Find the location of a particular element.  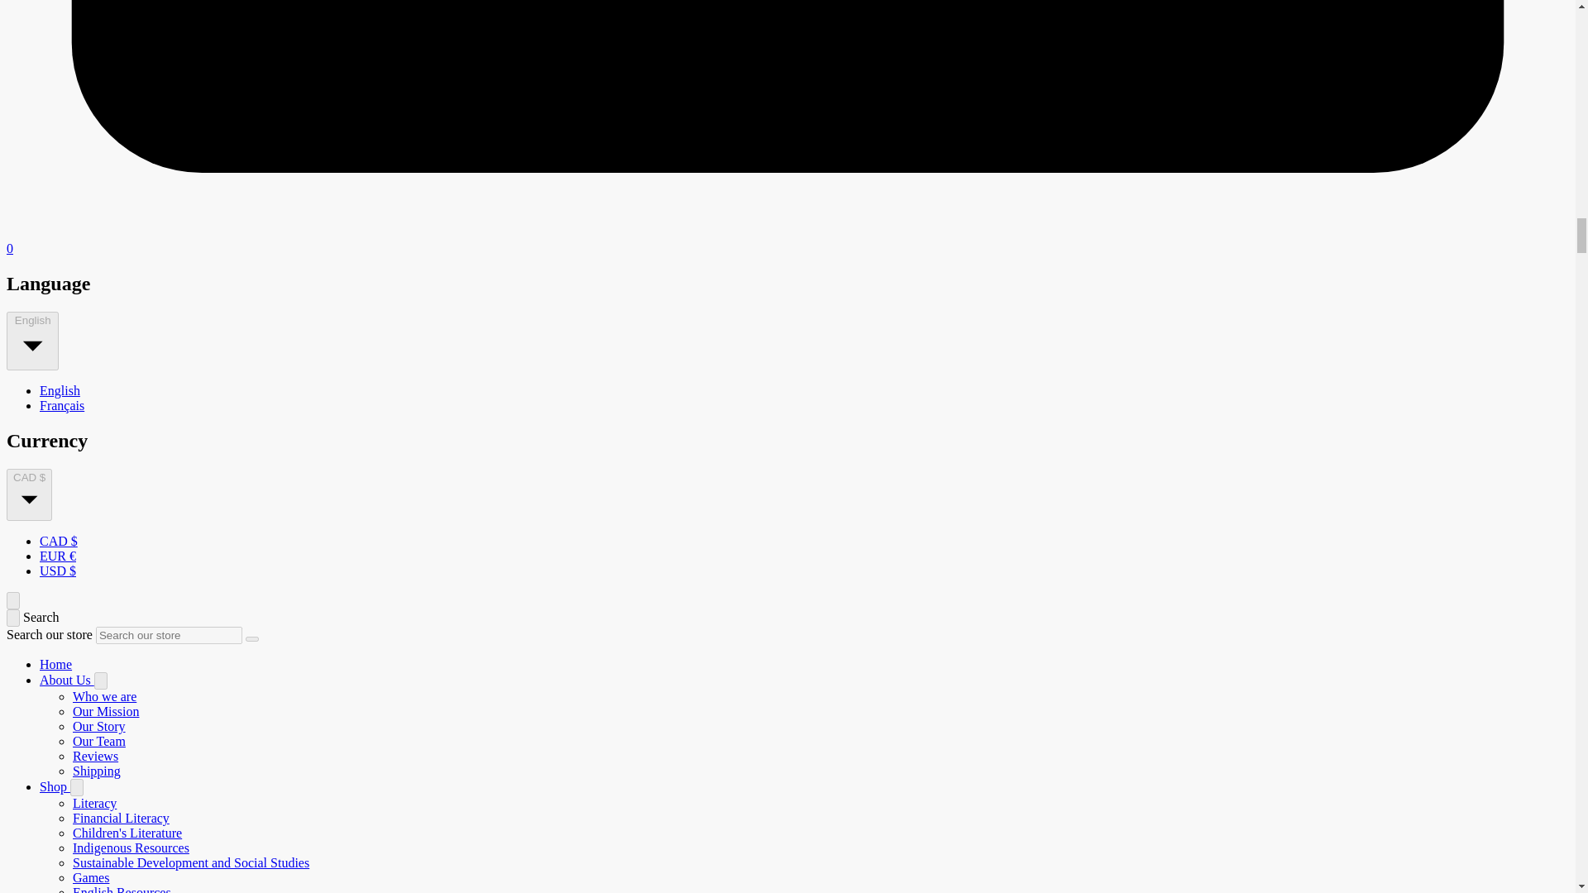

Who we are is located at coordinates (104, 696).